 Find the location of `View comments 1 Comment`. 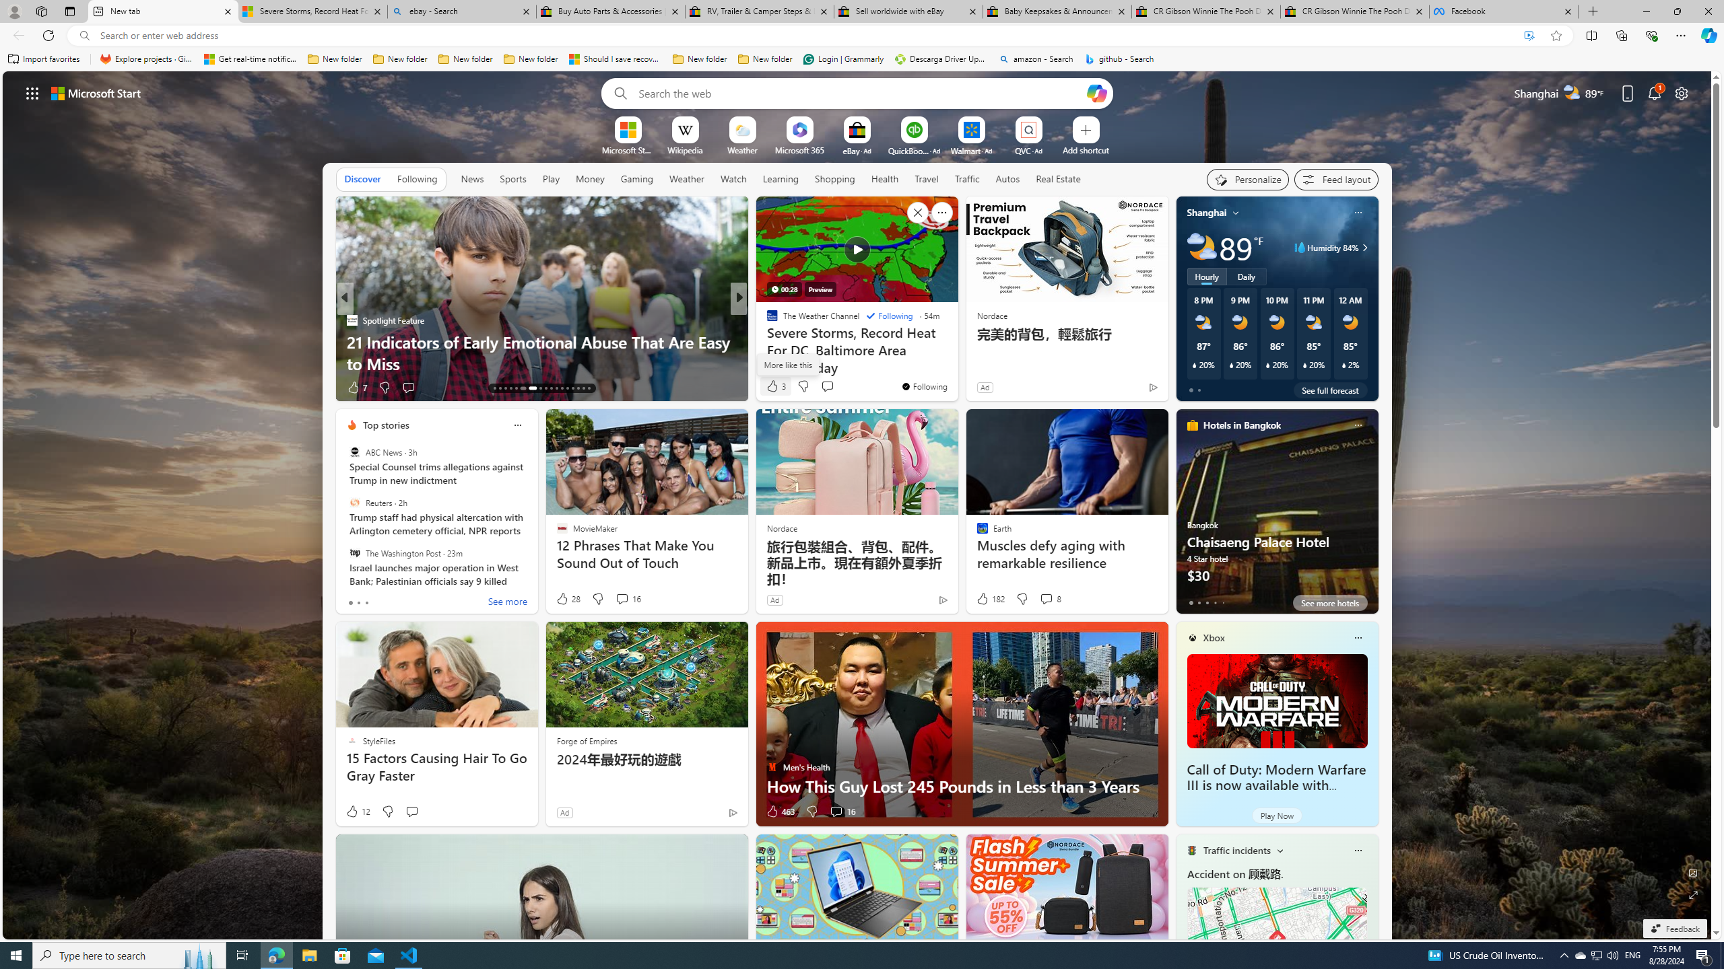

View comments 1 Comment is located at coordinates (832, 387).